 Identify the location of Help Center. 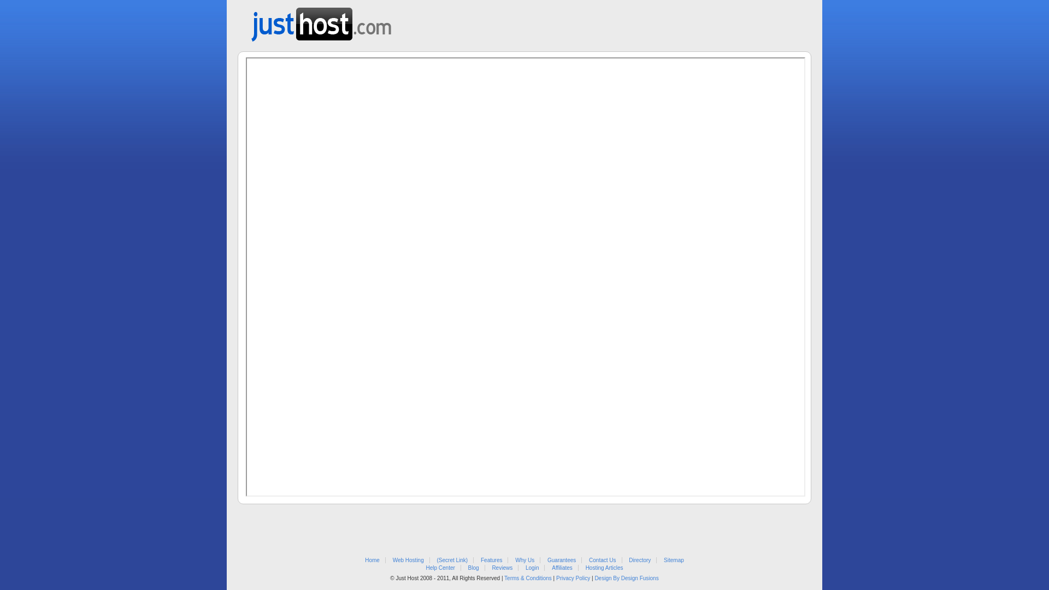
(440, 568).